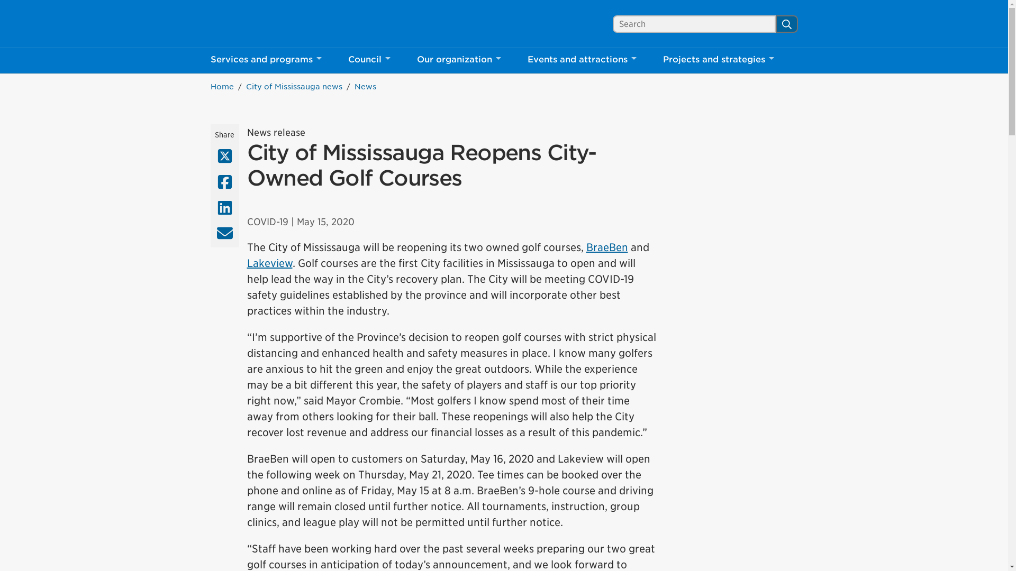 This screenshot has width=1016, height=571. I want to click on Search, so click(458, 60).